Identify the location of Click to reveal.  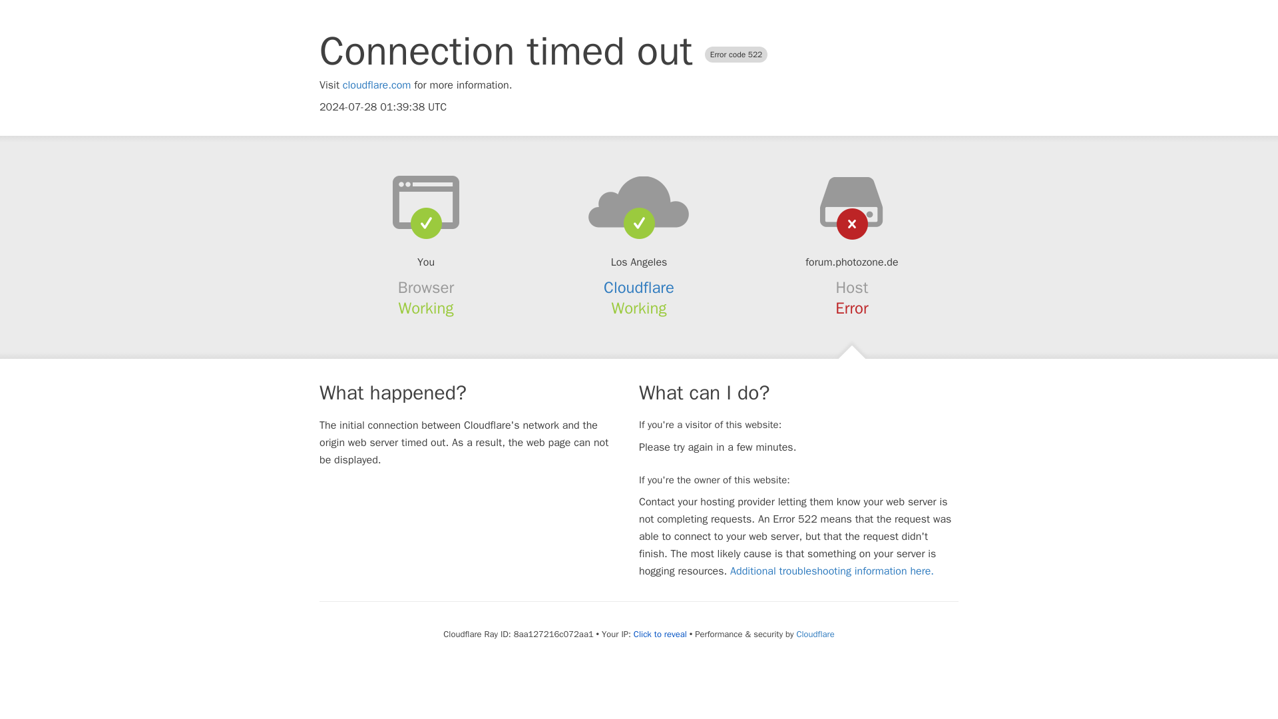
(660, 634).